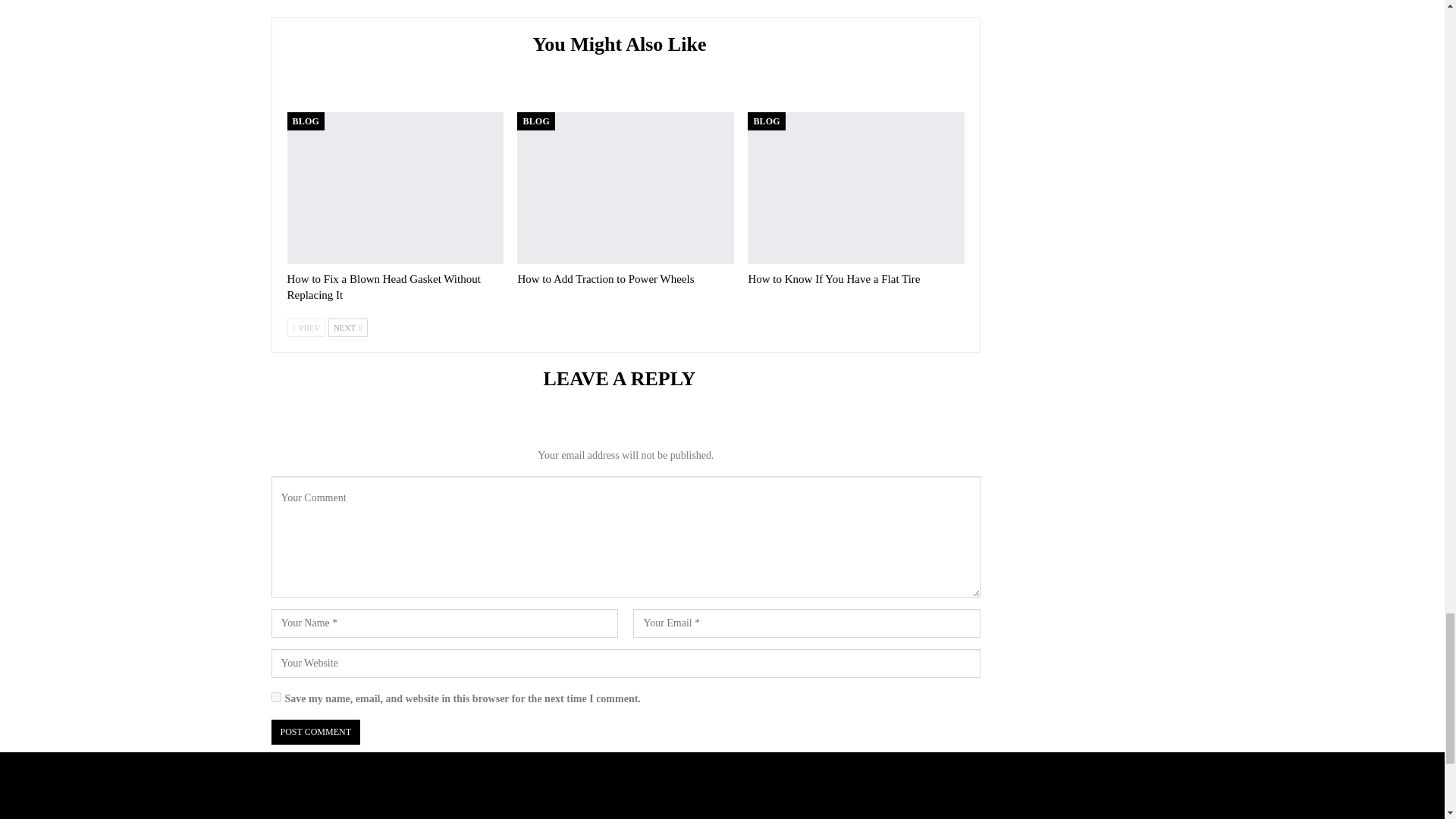 Image resolution: width=1456 pixels, height=819 pixels. Describe the element at coordinates (605, 278) in the screenshot. I see `How to Add Traction to Power Wheels` at that location.